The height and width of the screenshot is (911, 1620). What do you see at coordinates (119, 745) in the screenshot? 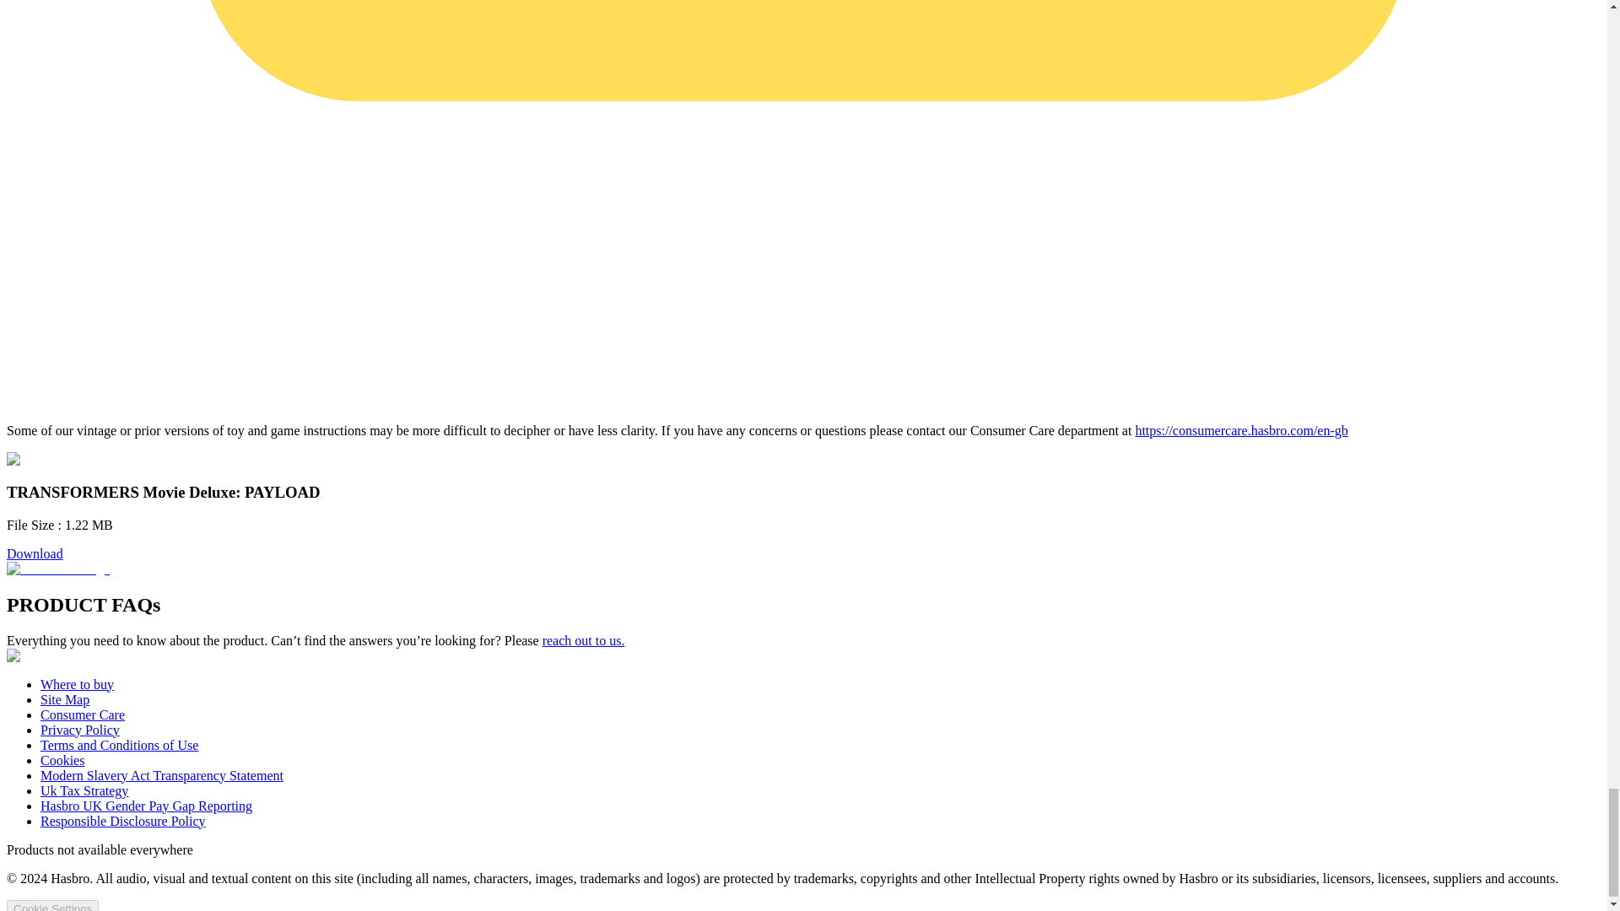
I see `Terms and Conditions of Use` at bounding box center [119, 745].